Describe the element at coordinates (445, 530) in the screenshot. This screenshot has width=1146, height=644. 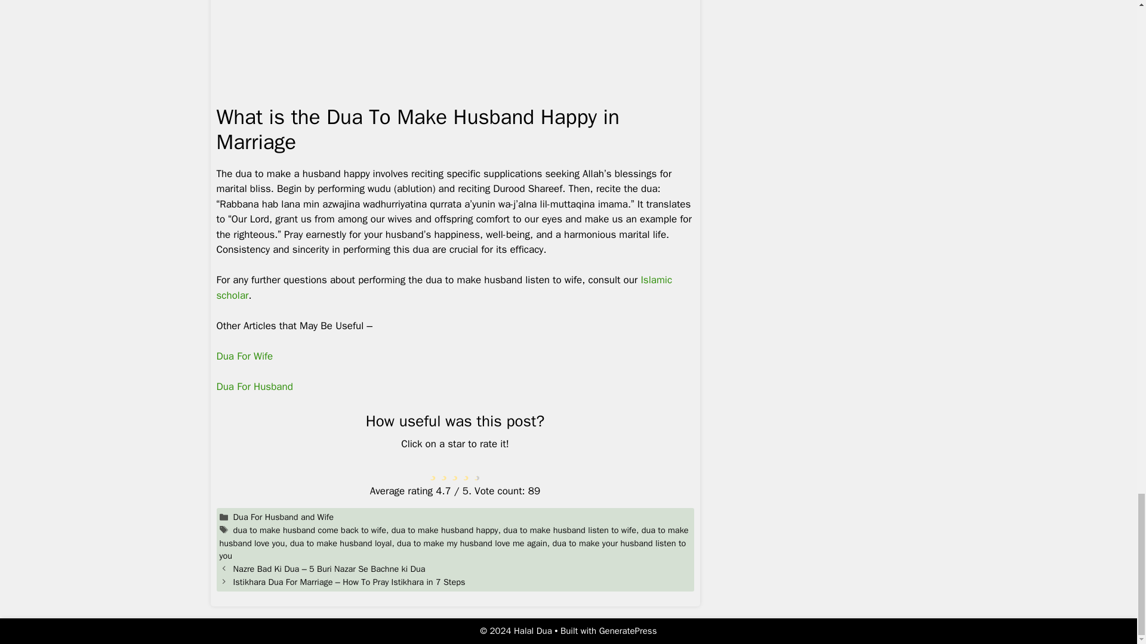
I see `dua to make husband happy` at that location.